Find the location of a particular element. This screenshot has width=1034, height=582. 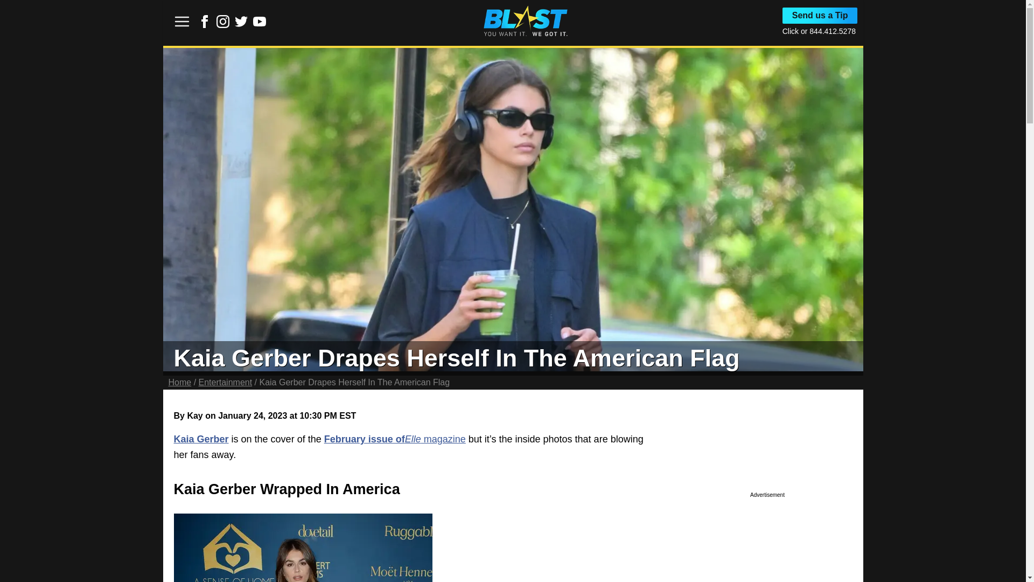

Elle is located at coordinates (413, 439).